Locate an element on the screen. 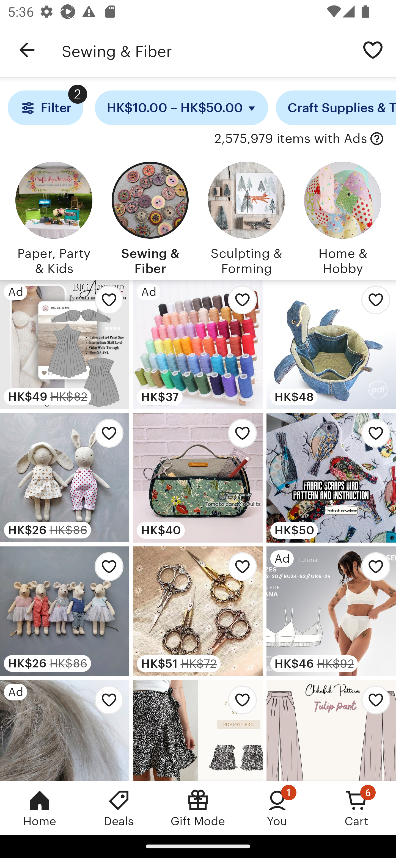 The image size is (396, 858). Gift Mode is located at coordinates (198, 808).